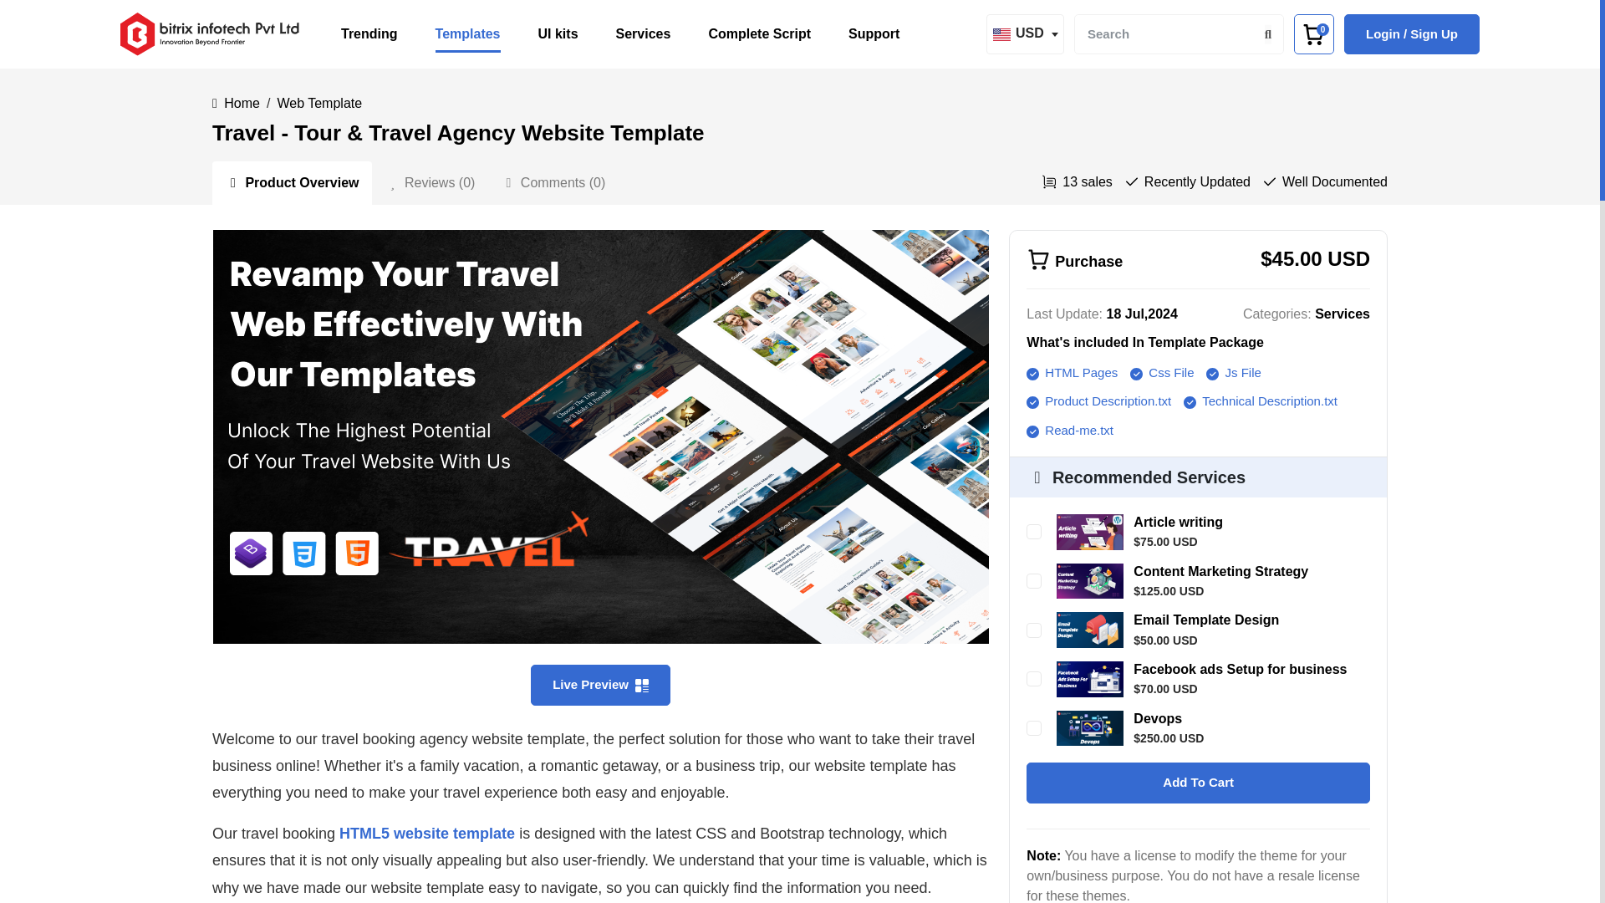  I want to click on Live Preview, so click(600, 684).